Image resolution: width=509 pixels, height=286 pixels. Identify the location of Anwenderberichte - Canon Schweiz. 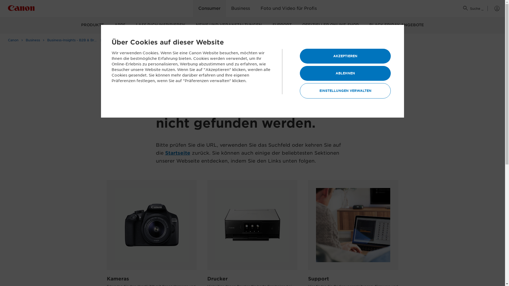
(132, 40).